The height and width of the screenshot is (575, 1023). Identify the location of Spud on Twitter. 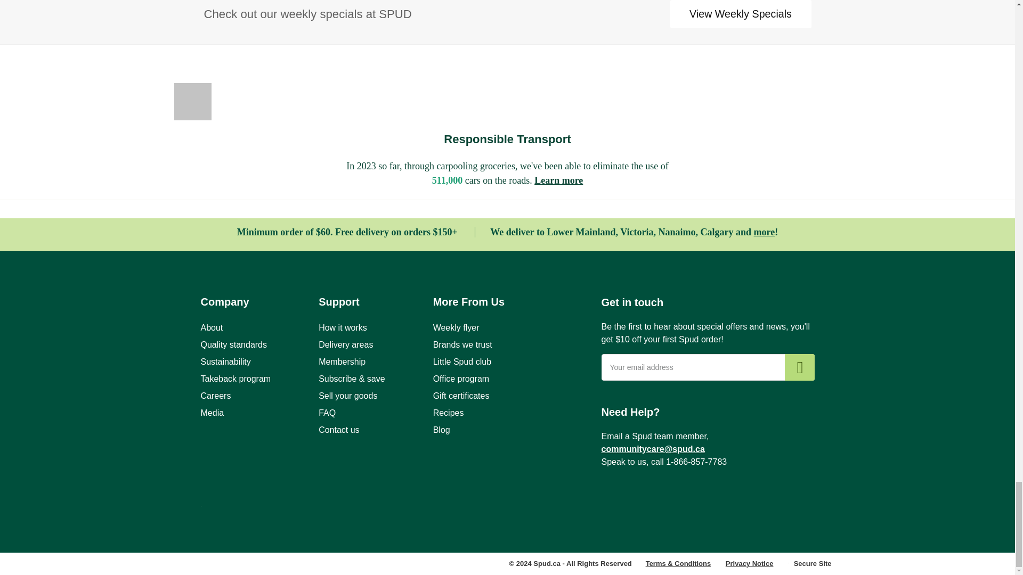
(676, 499).